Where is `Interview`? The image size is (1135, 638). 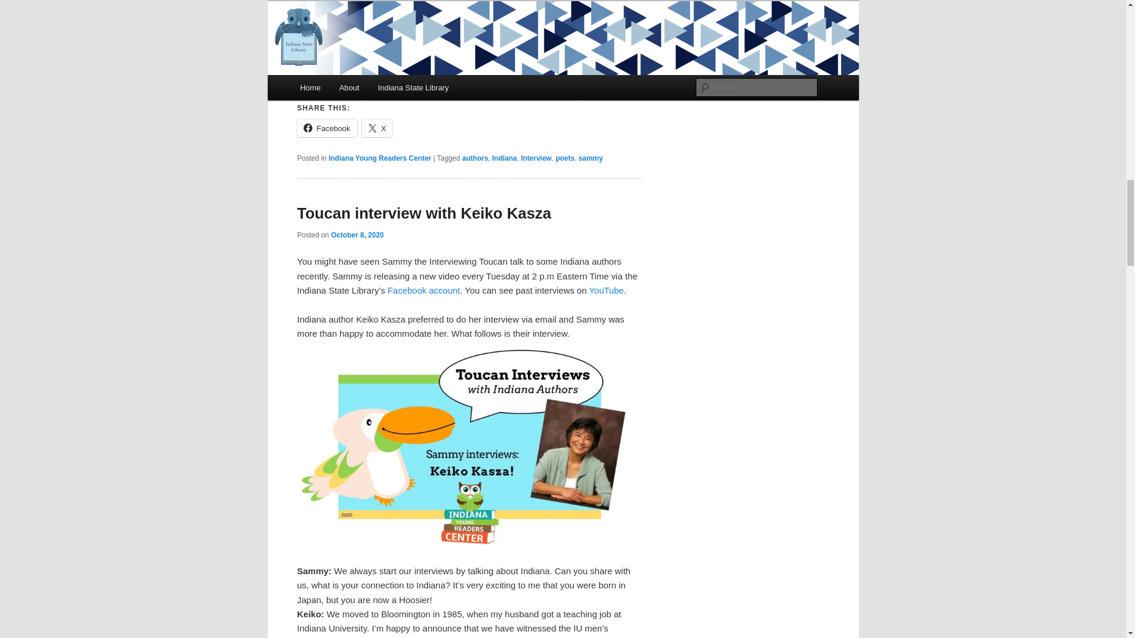 Interview is located at coordinates (536, 158).